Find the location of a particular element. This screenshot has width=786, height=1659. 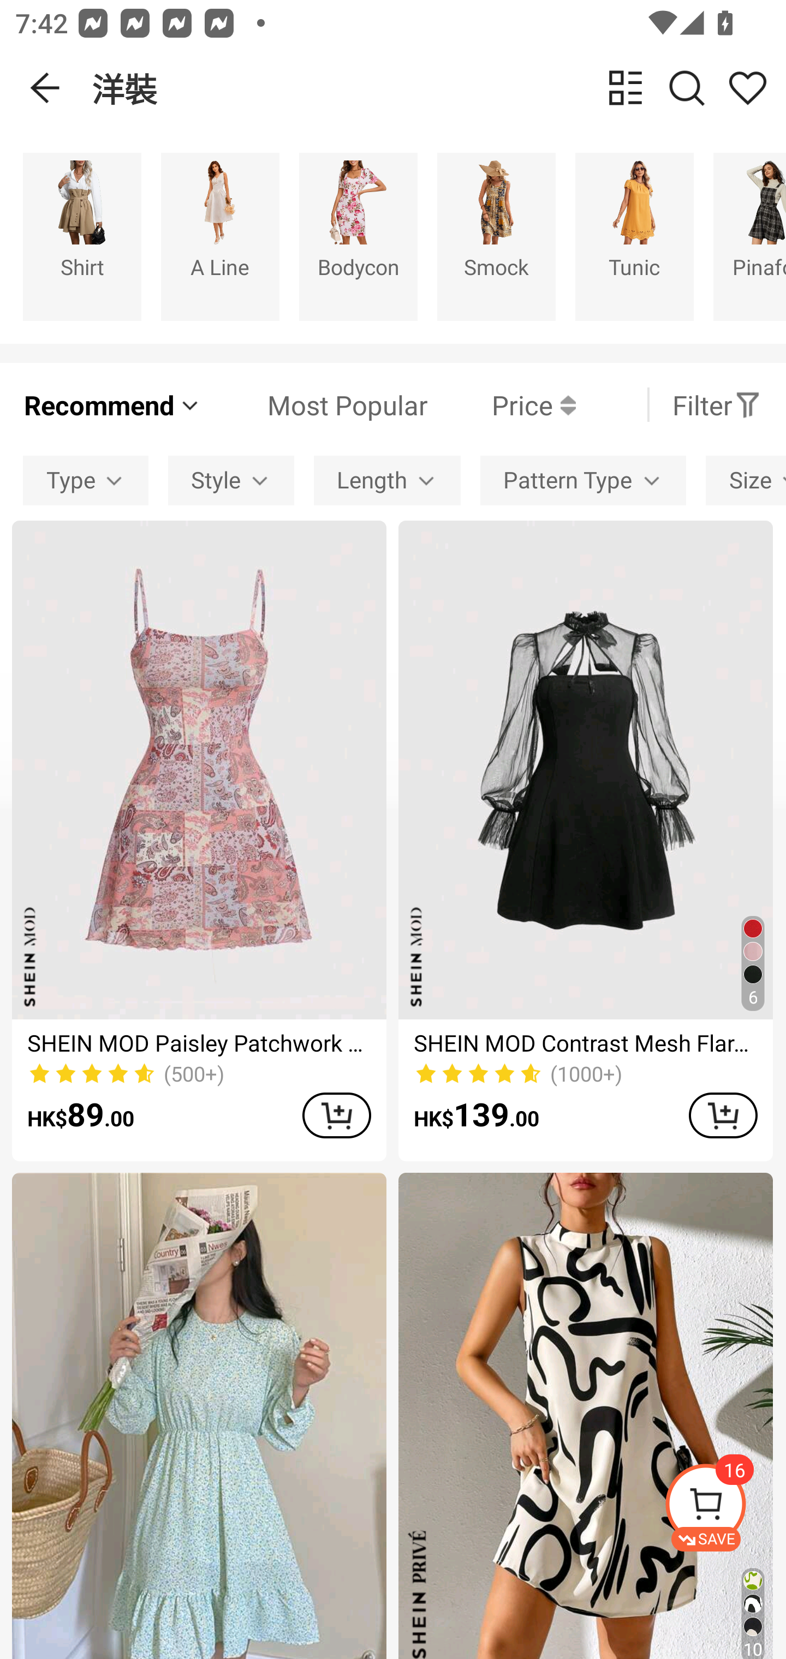

Smock is located at coordinates (496, 236).